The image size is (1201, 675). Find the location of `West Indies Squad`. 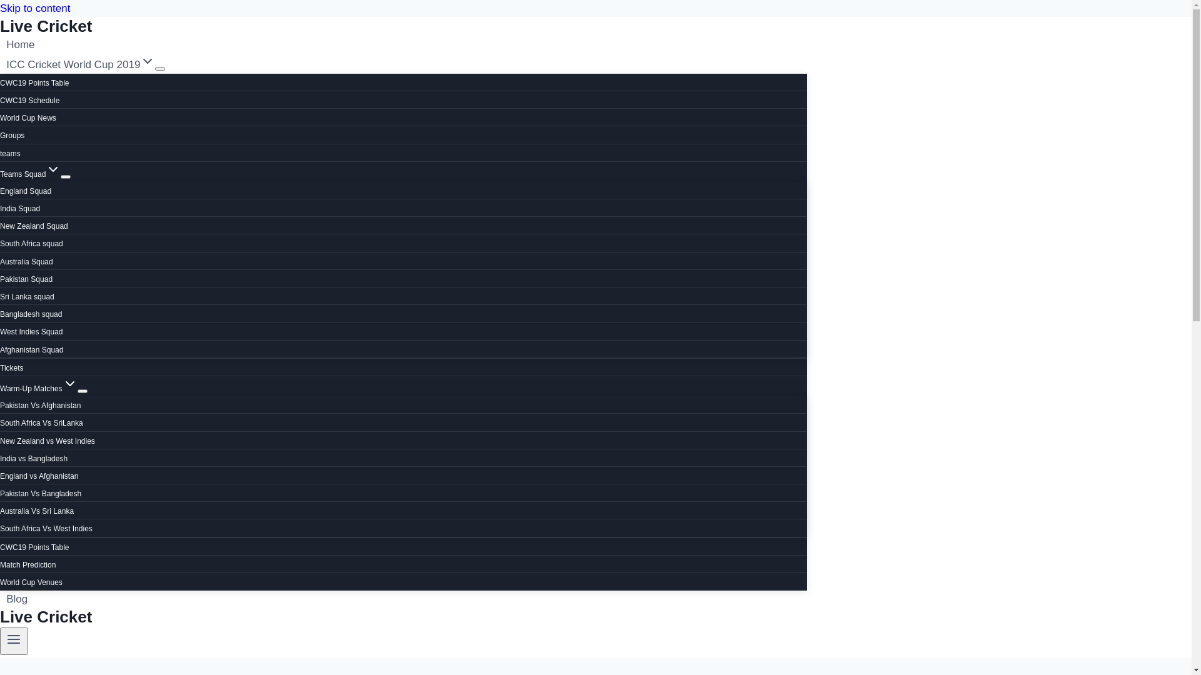

West Indies Squad is located at coordinates (31, 332).